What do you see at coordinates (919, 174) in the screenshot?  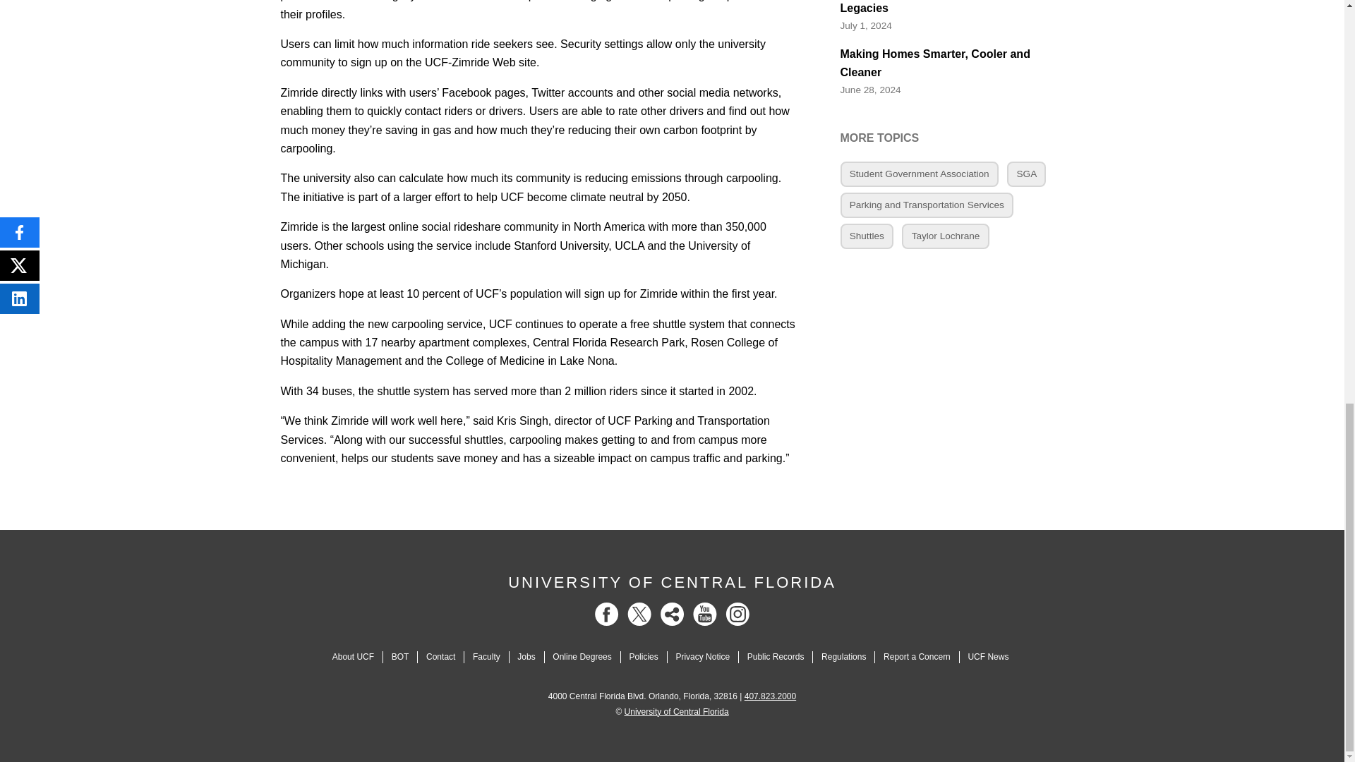 I see `Student Government Association` at bounding box center [919, 174].